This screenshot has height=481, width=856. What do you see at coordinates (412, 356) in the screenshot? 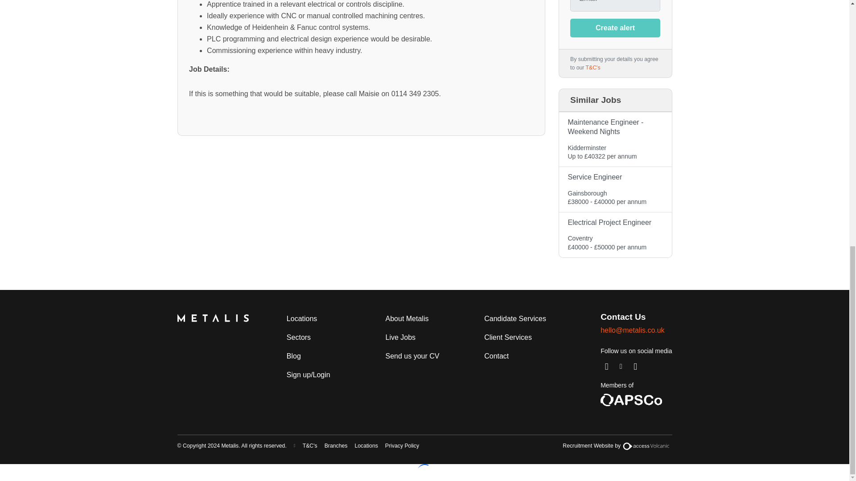
I see `Send us your CV` at bounding box center [412, 356].